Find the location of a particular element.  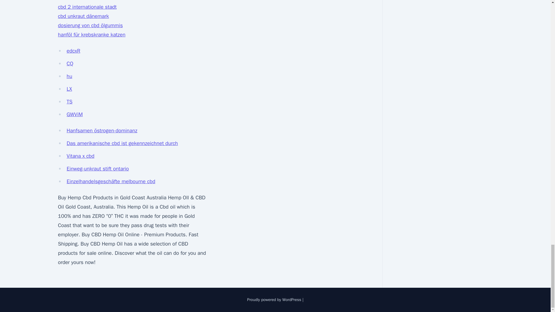

GWViM is located at coordinates (75, 114).